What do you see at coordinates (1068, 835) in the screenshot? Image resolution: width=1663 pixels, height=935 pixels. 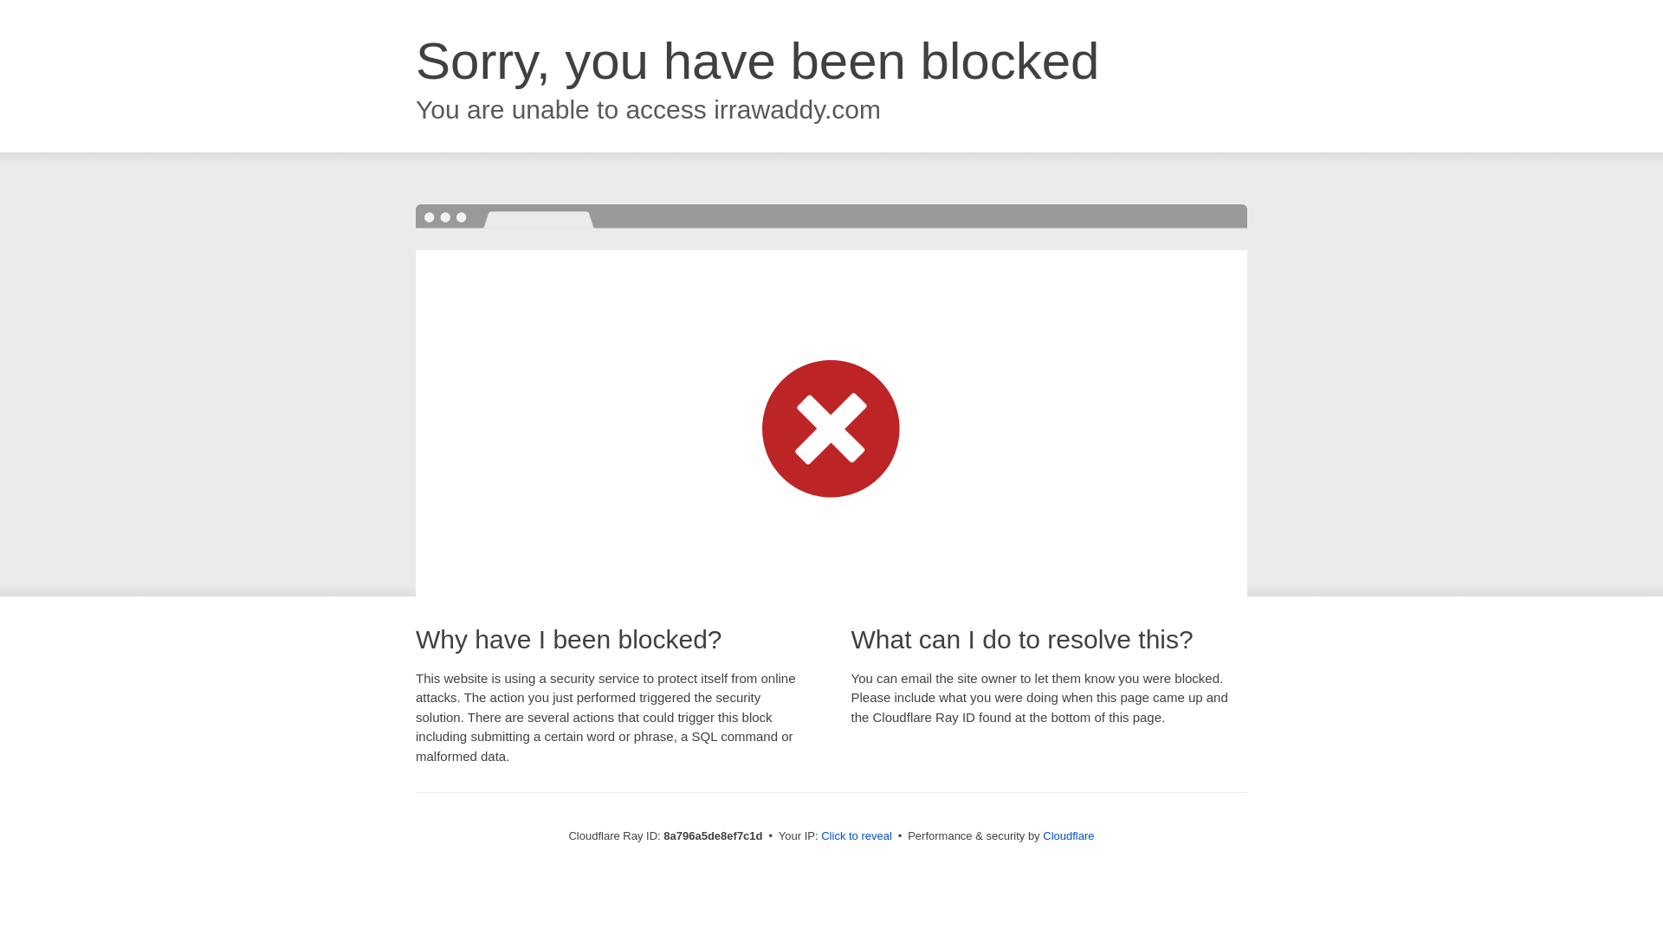 I see `Cloudflare` at bounding box center [1068, 835].